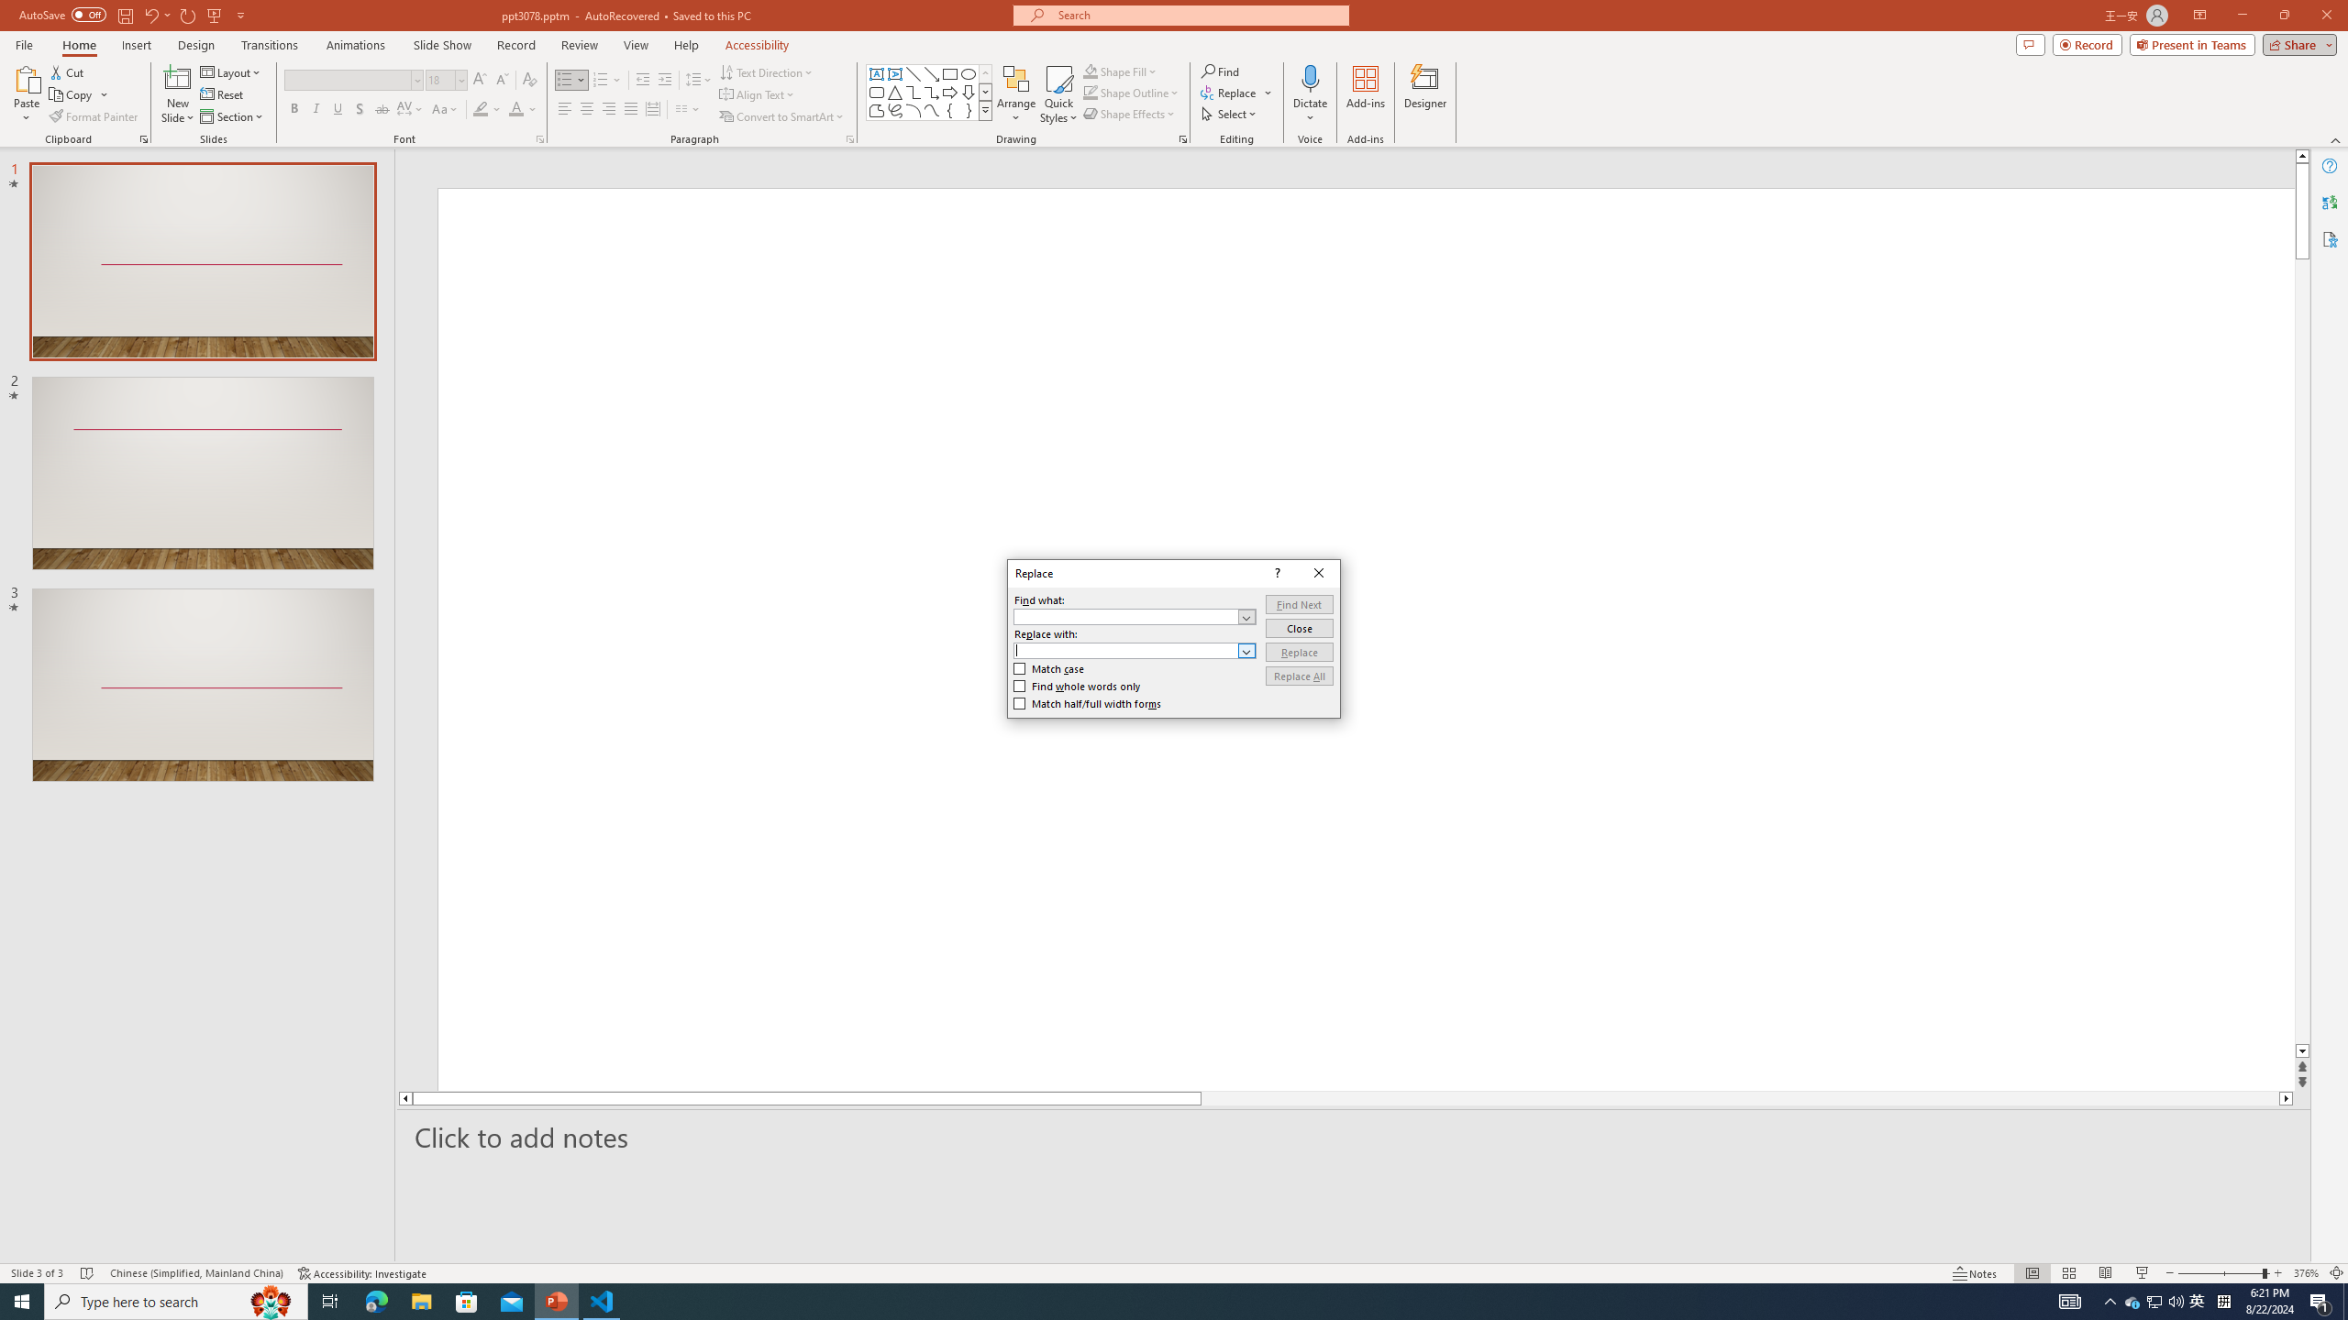 This screenshot has height=1320, width=2348. What do you see at coordinates (1090, 71) in the screenshot?
I see `Shape Fill Dark Green, Accent 2` at bounding box center [1090, 71].